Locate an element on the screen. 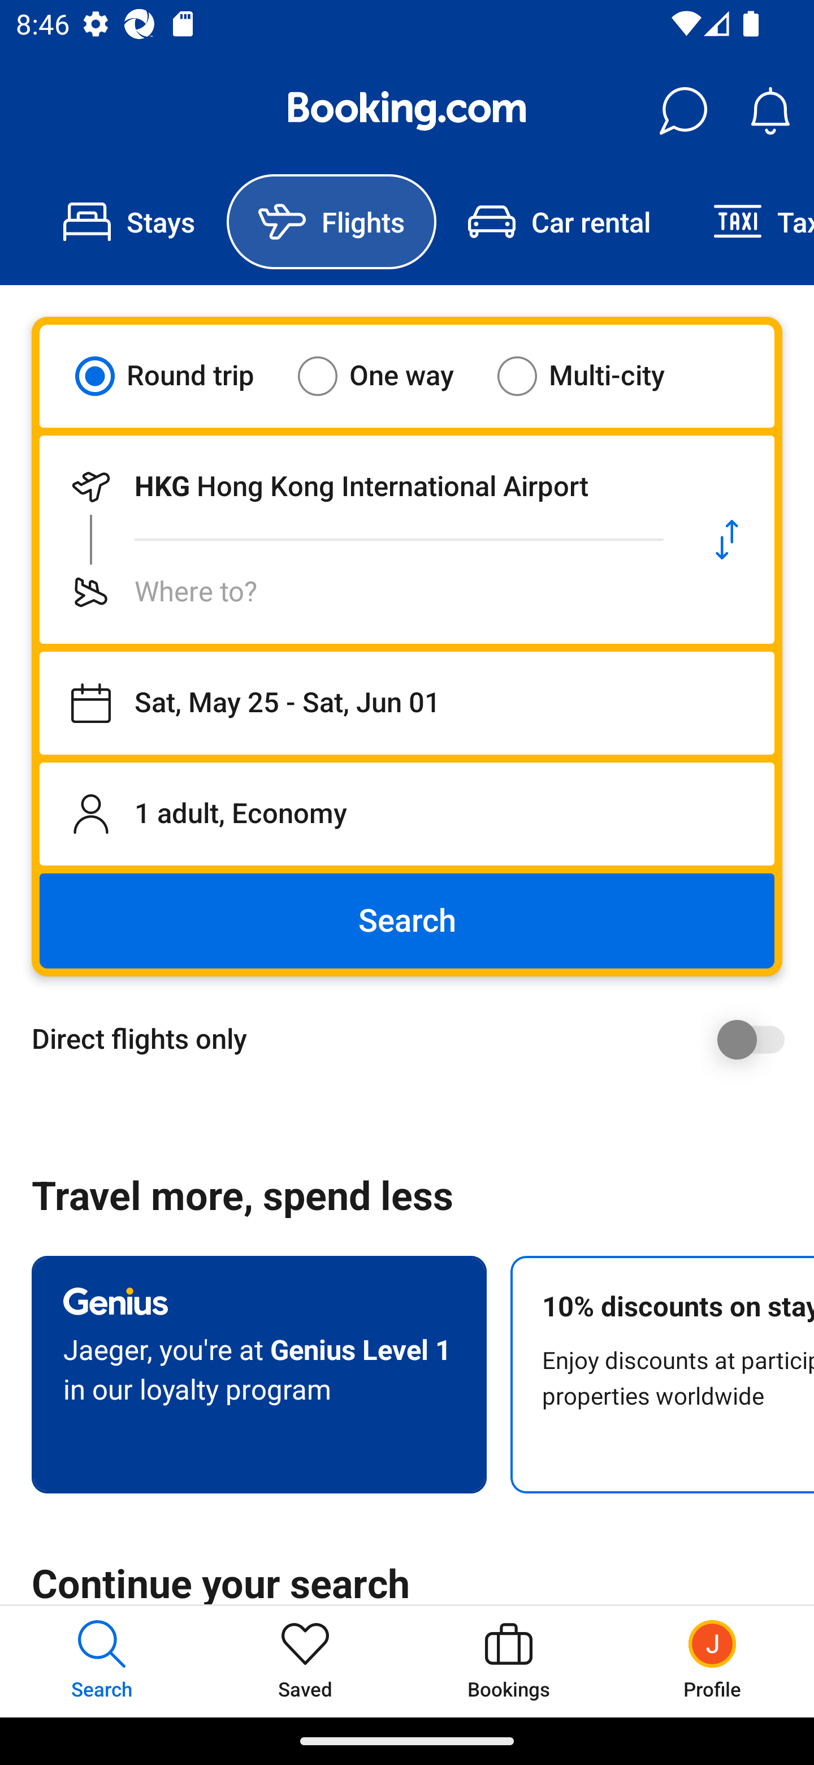  One way is located at coordinates (389, 376).